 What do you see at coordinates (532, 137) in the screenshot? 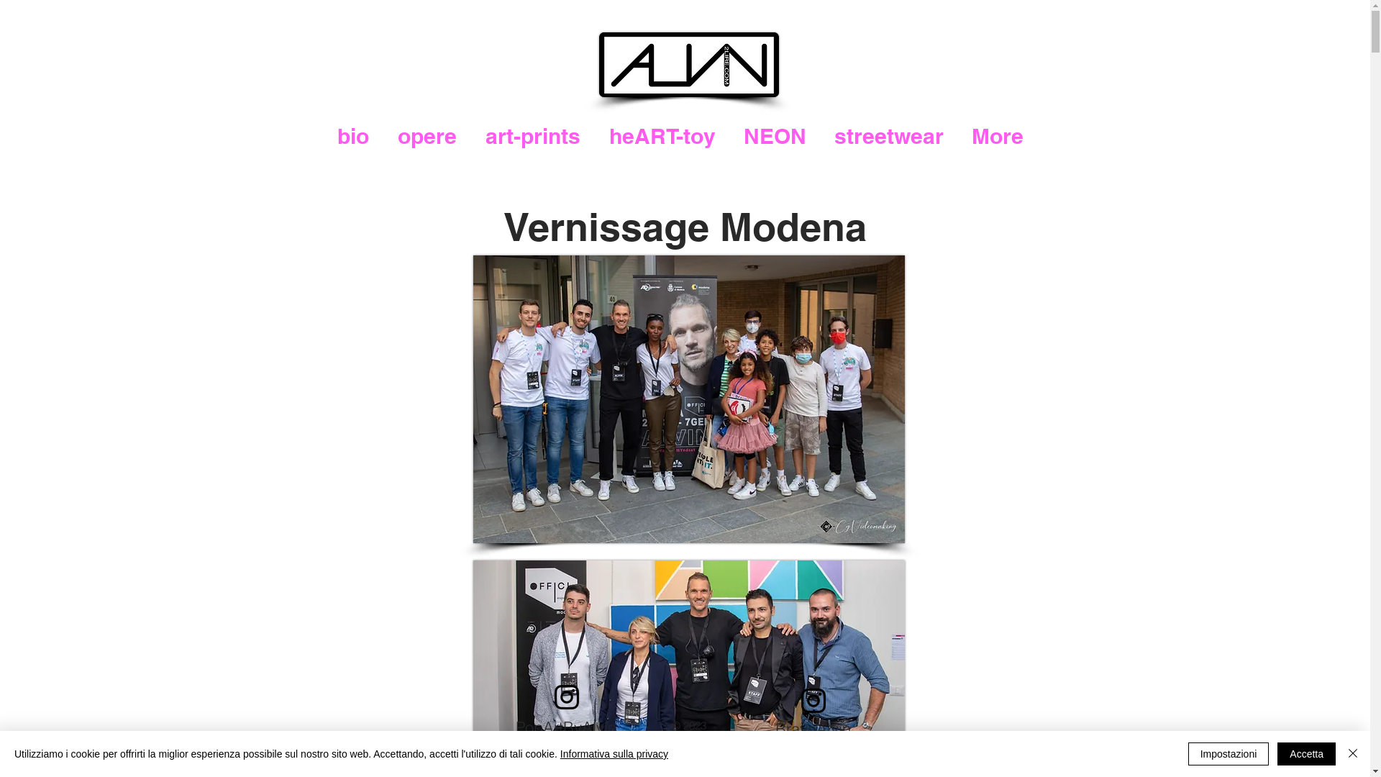
I see `art-prints` at bounding box center [532, 137].